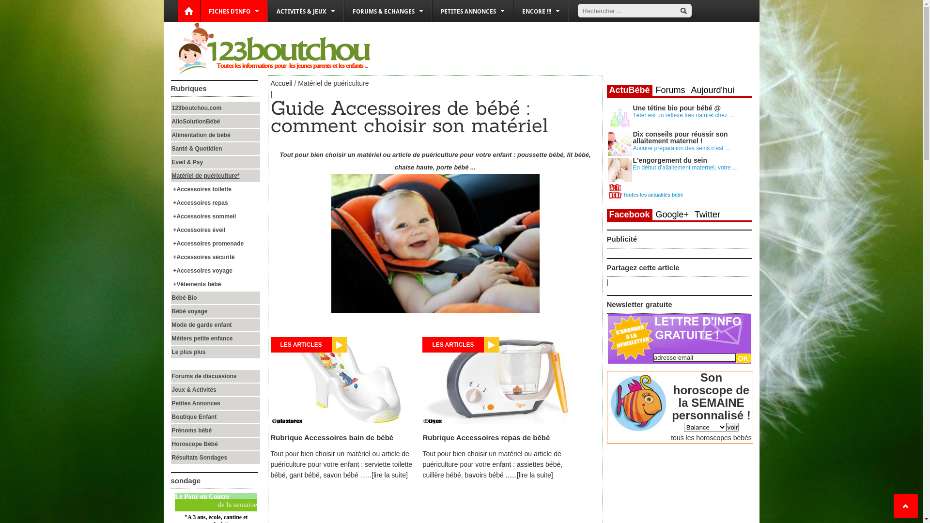 The height and width of the screenshot is (523, 930). I want to click on Forums de discussions, so click(215, 376).